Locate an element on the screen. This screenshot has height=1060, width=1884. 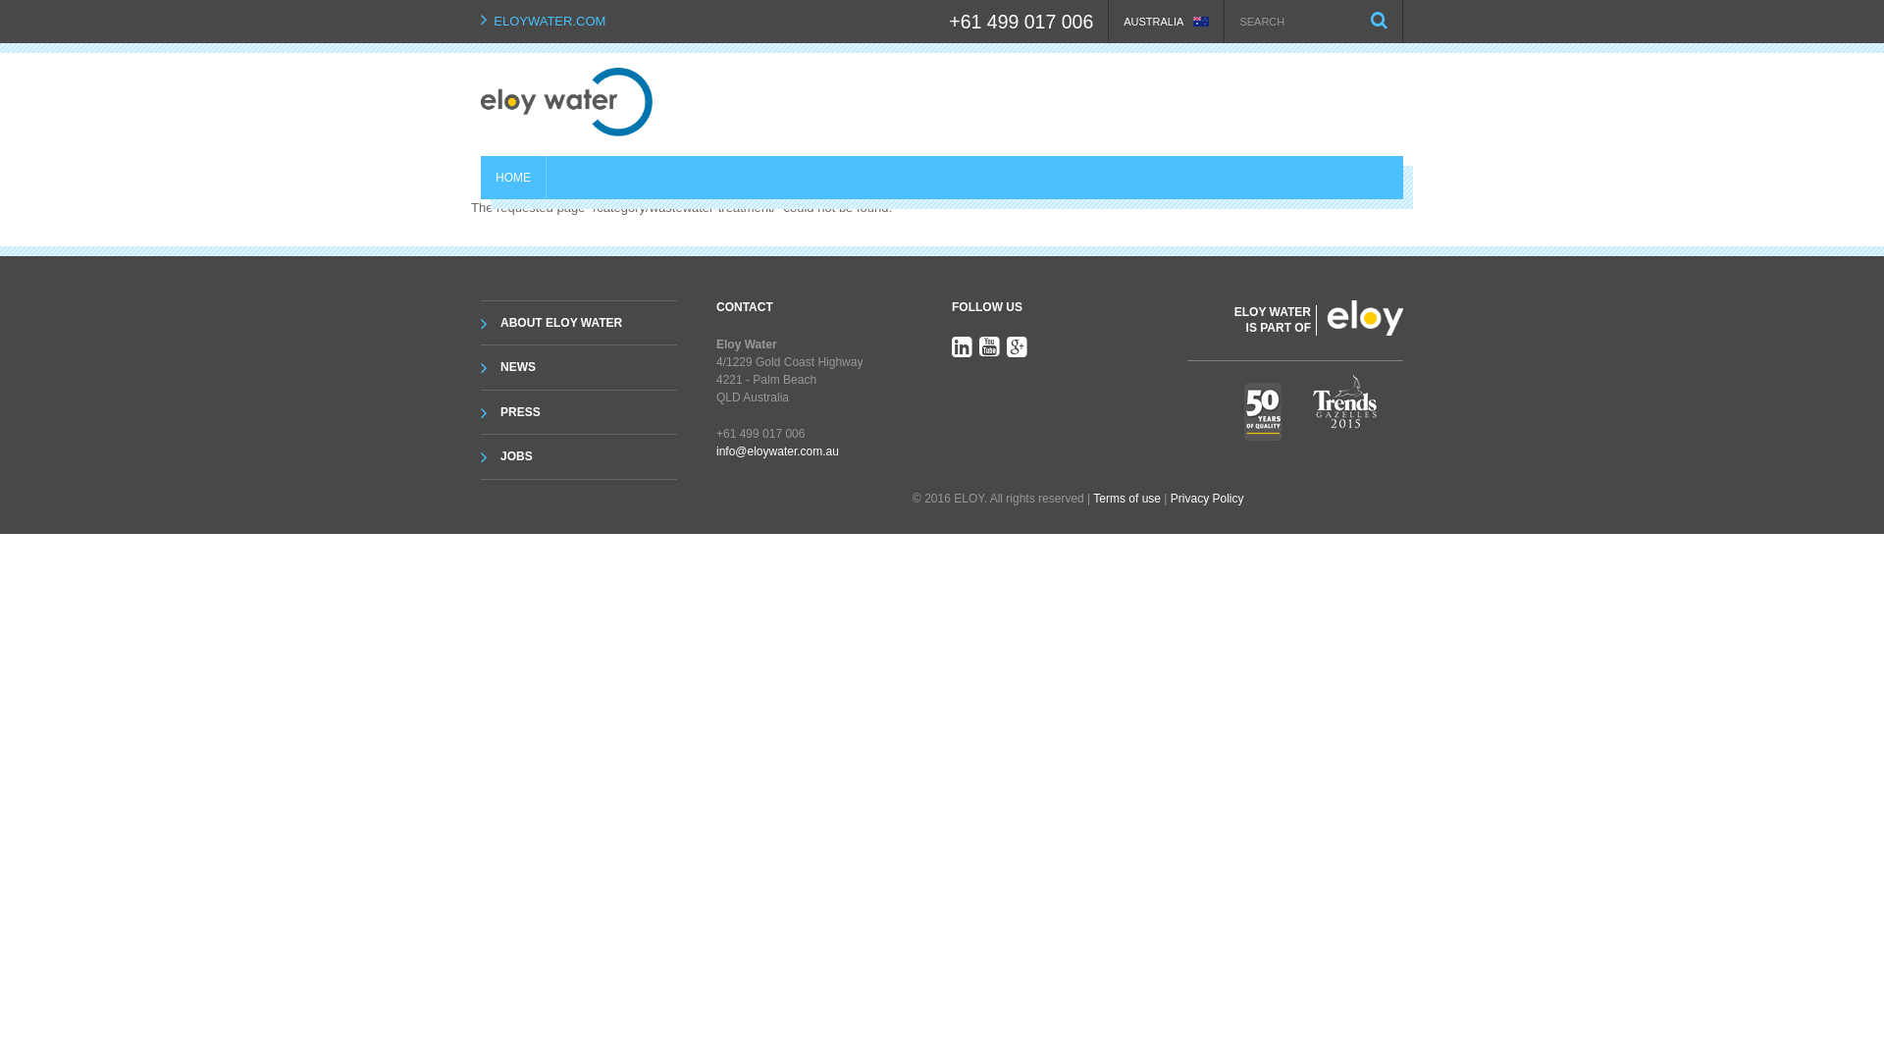
ELOYWATER.COM is located at coordinates (549, 22).